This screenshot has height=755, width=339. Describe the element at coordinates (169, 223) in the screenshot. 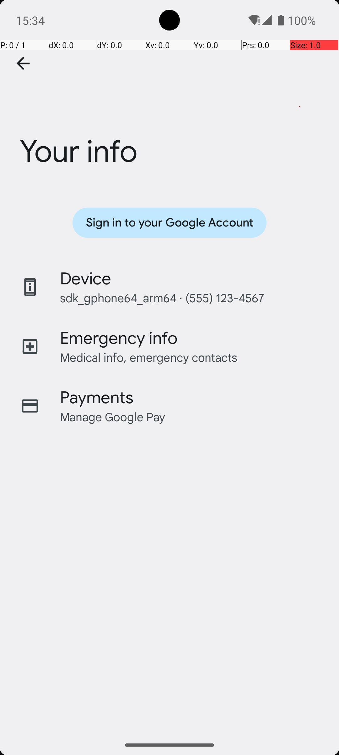

I see `Sign in to your Google Account` at that location.